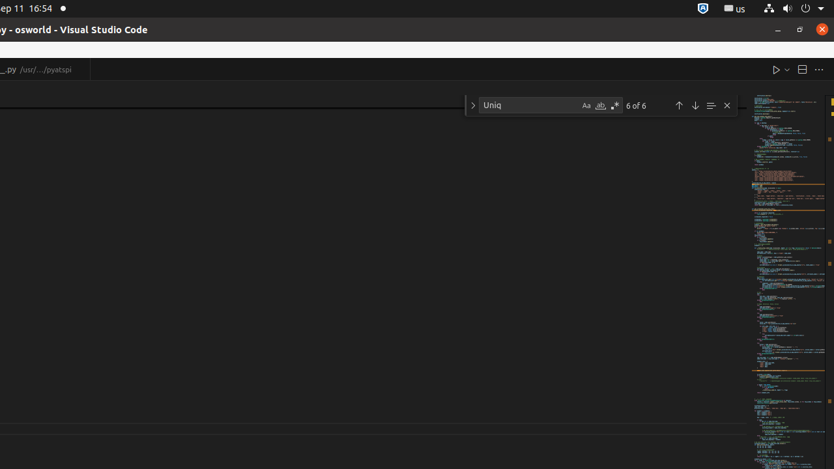 This screenshot has height=469, width=834. I want to click on Run or Debug..., so click(787, 69).